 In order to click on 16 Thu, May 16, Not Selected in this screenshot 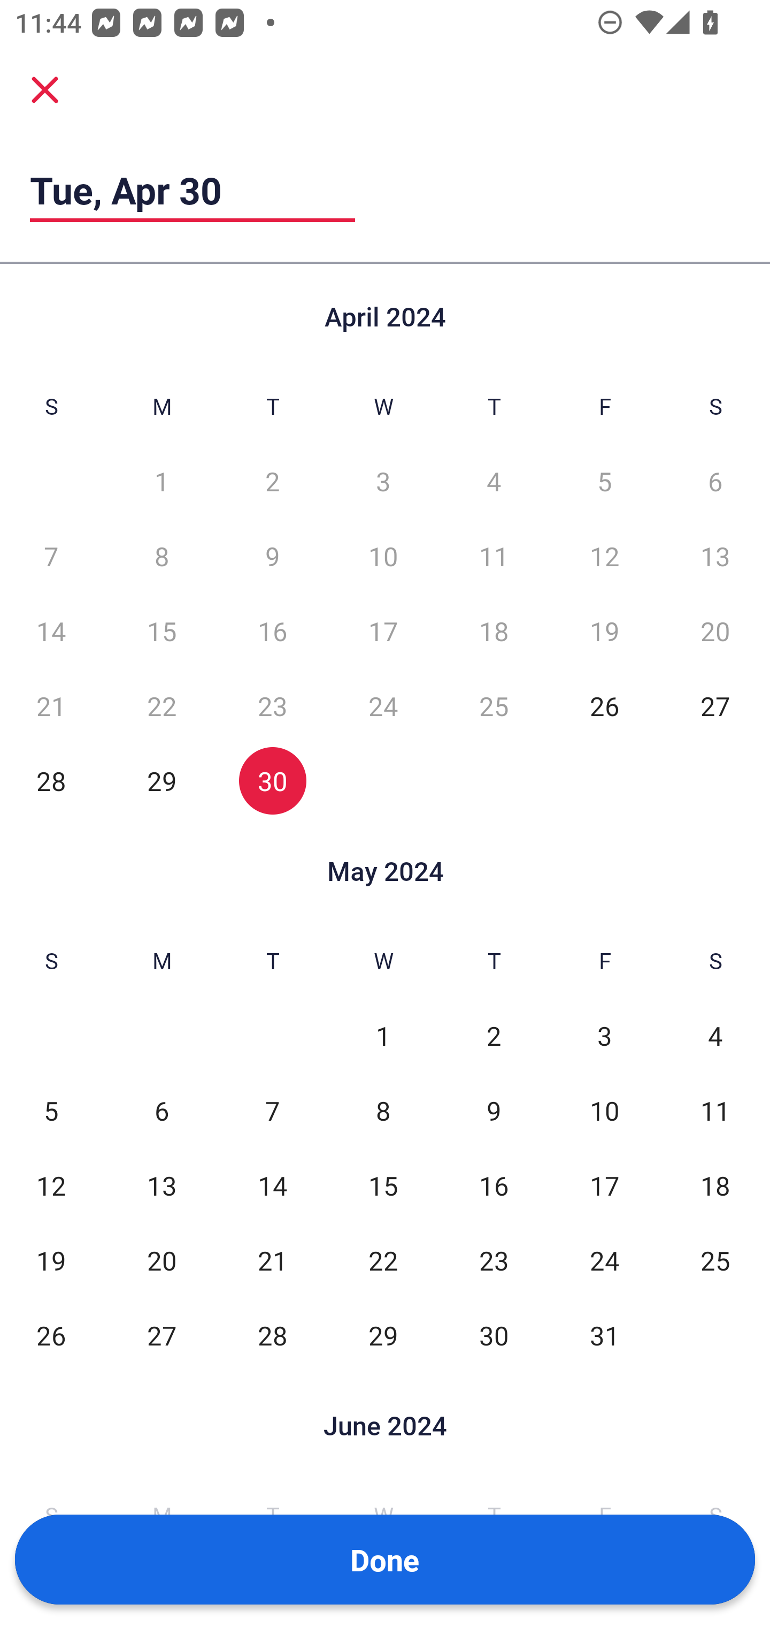, I will do `click(494, 1186)`.